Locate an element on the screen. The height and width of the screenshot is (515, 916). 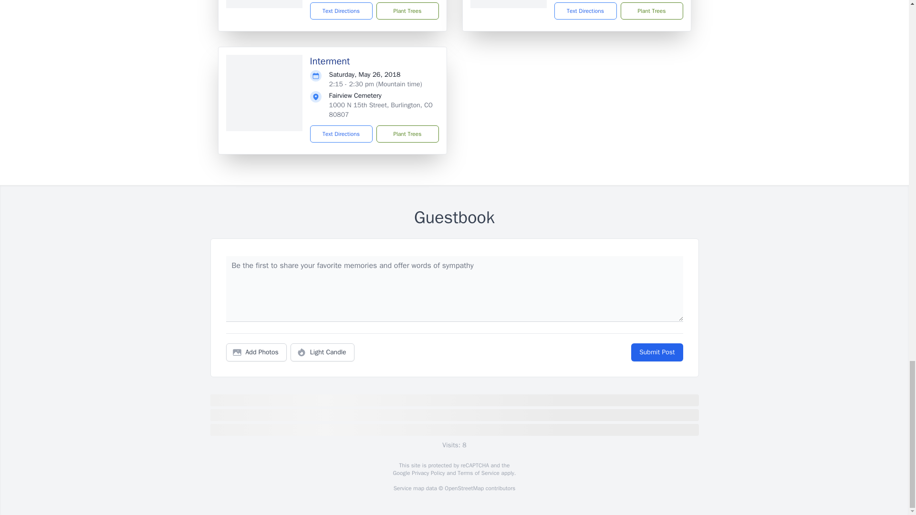
1000 N 15th Street, Burlington, CO 80807 is located at coordinates (381, 110).